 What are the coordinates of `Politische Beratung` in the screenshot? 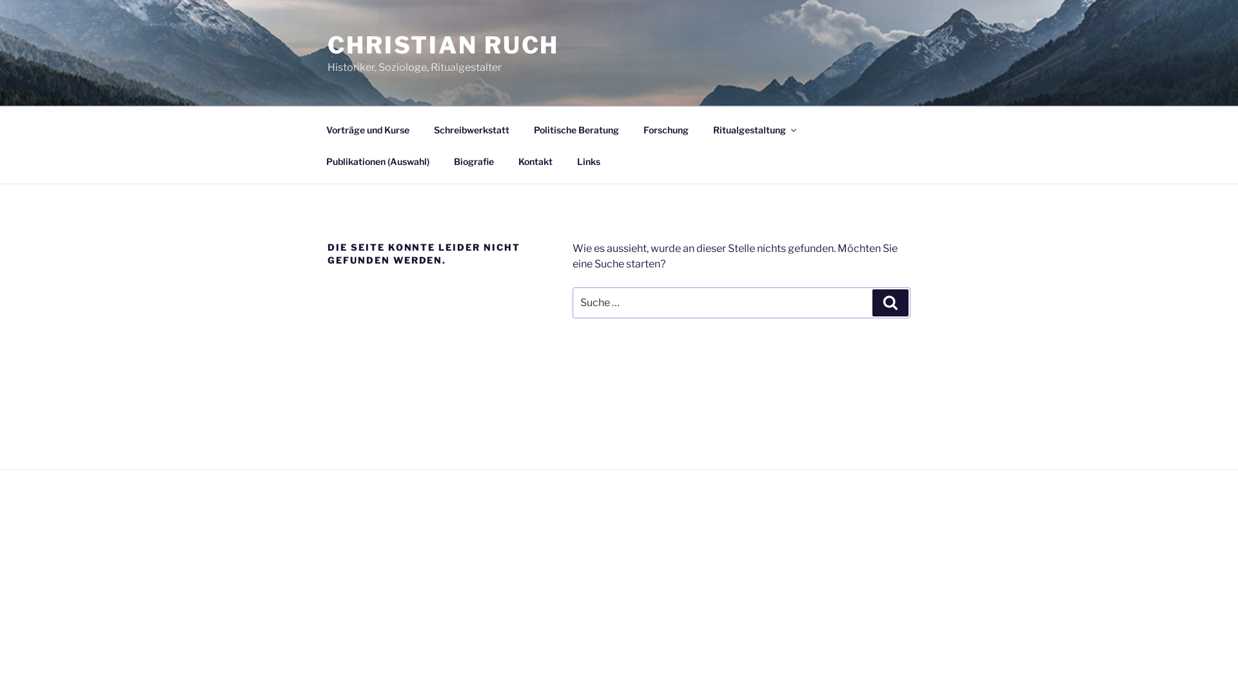 It's located at (576, 129).